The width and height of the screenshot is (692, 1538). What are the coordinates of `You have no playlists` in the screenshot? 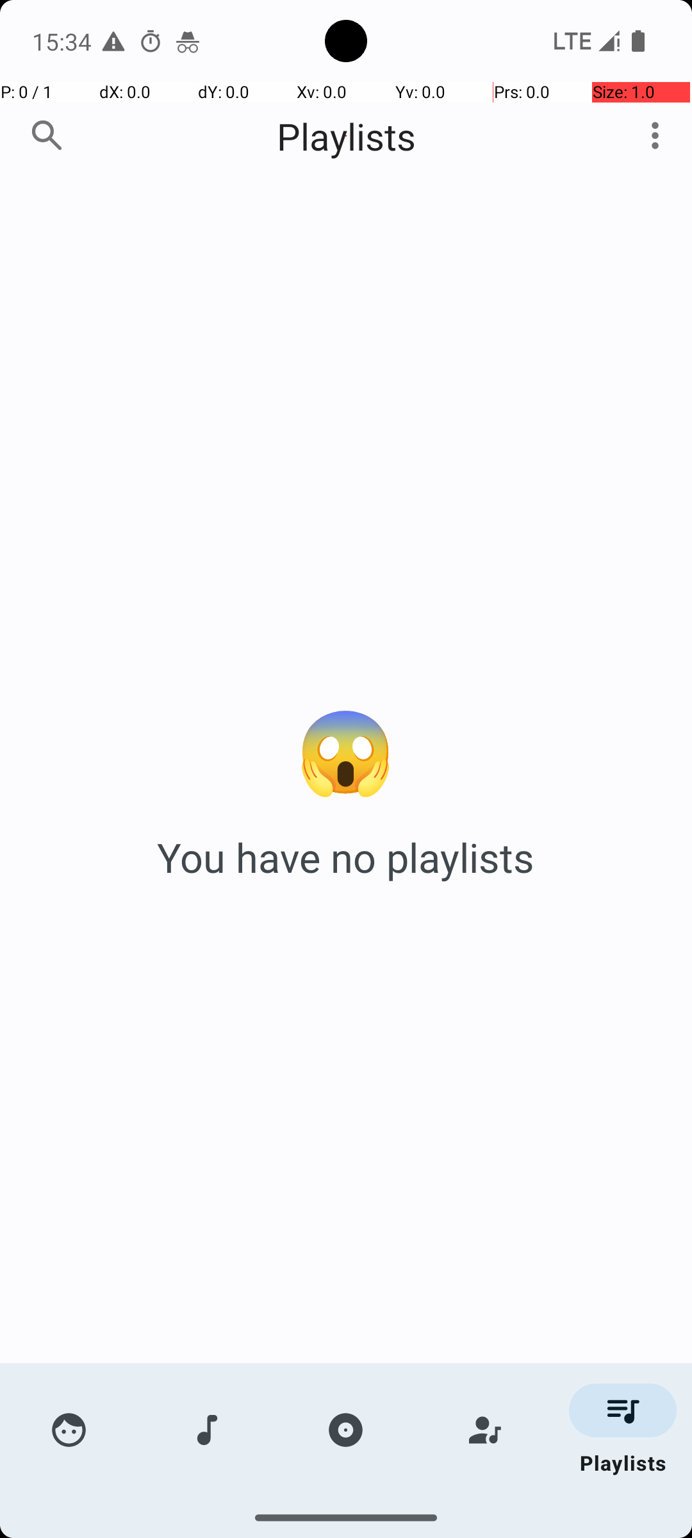 It's located at (346, 857).